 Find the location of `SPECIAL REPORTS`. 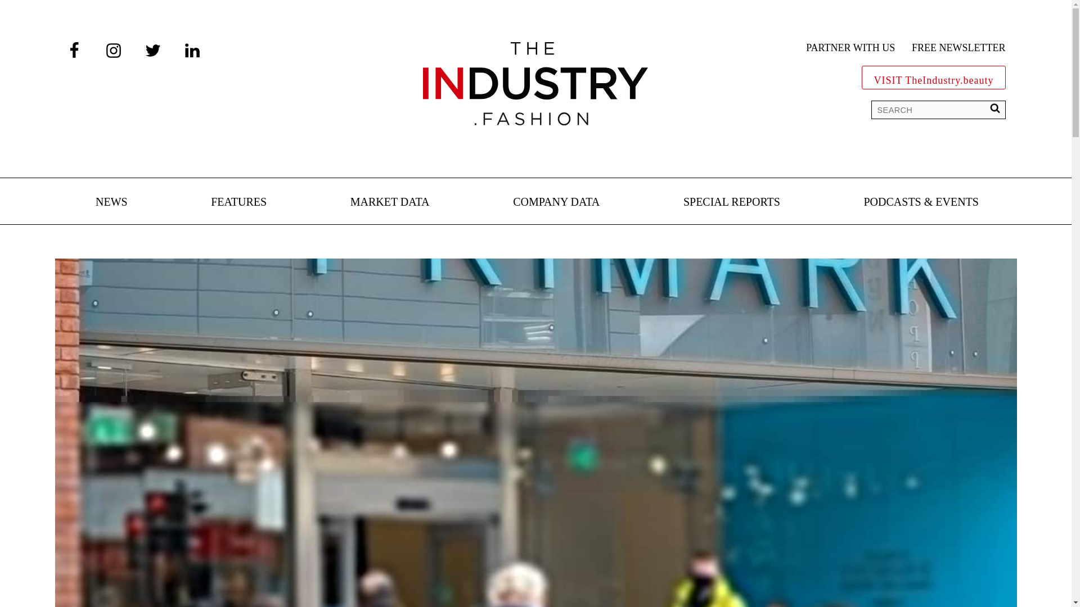

SPECIAL REPORTS is located at coordinates (731, 202).